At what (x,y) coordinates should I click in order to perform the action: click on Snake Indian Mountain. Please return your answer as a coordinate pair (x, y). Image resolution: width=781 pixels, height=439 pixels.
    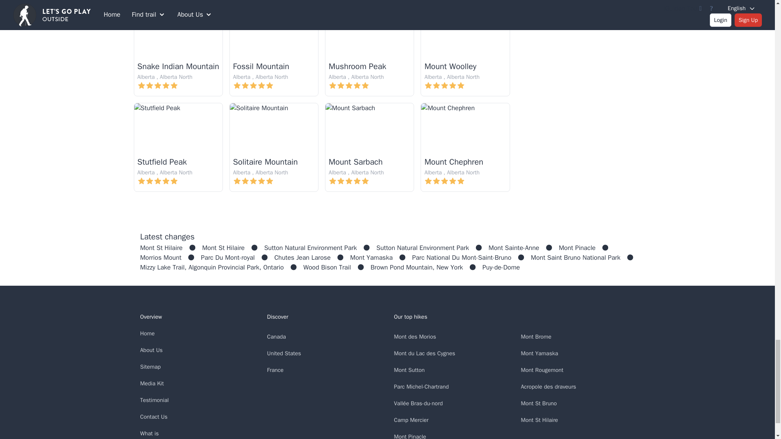
    Looking at the image, I should click on (178, 67).